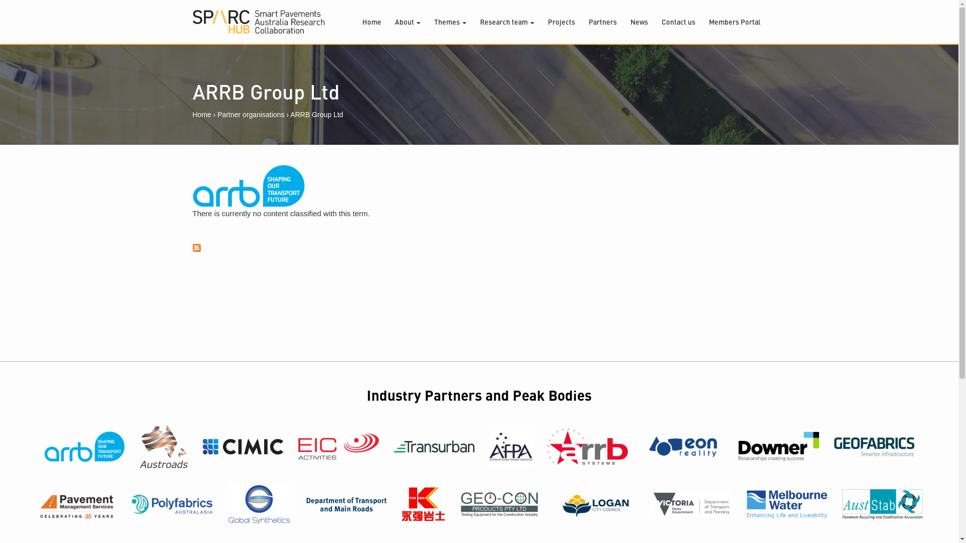  I want to click on Contact us, so click(678, 22).